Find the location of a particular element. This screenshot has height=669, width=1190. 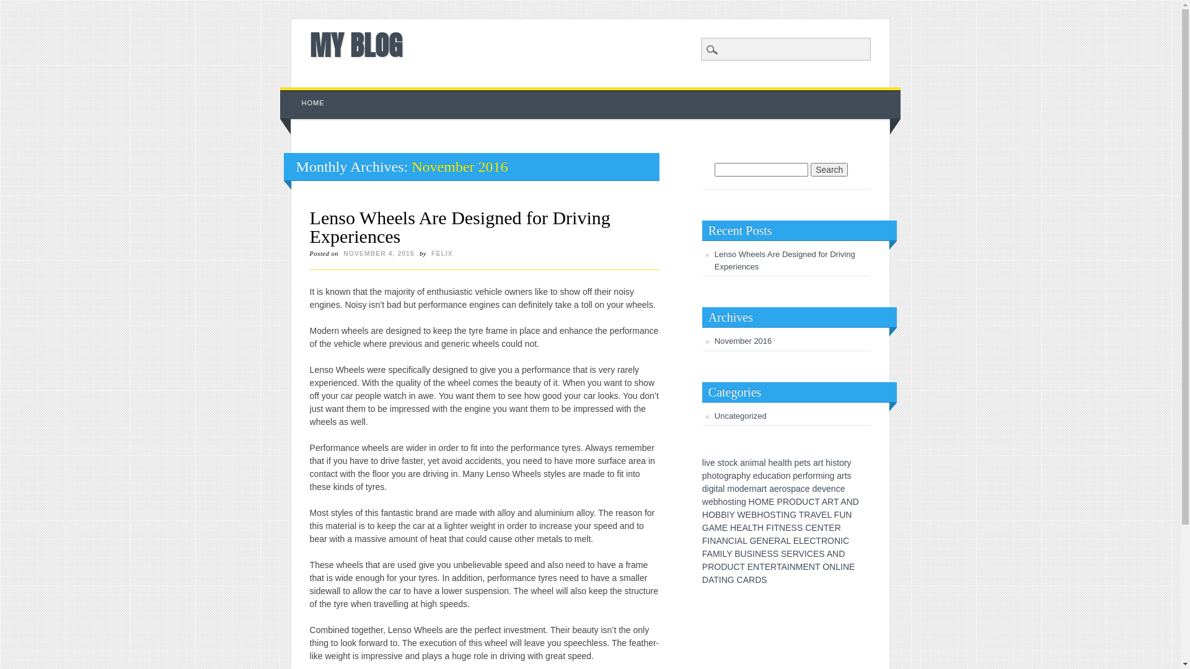

o is located at coordinates (727, 463).